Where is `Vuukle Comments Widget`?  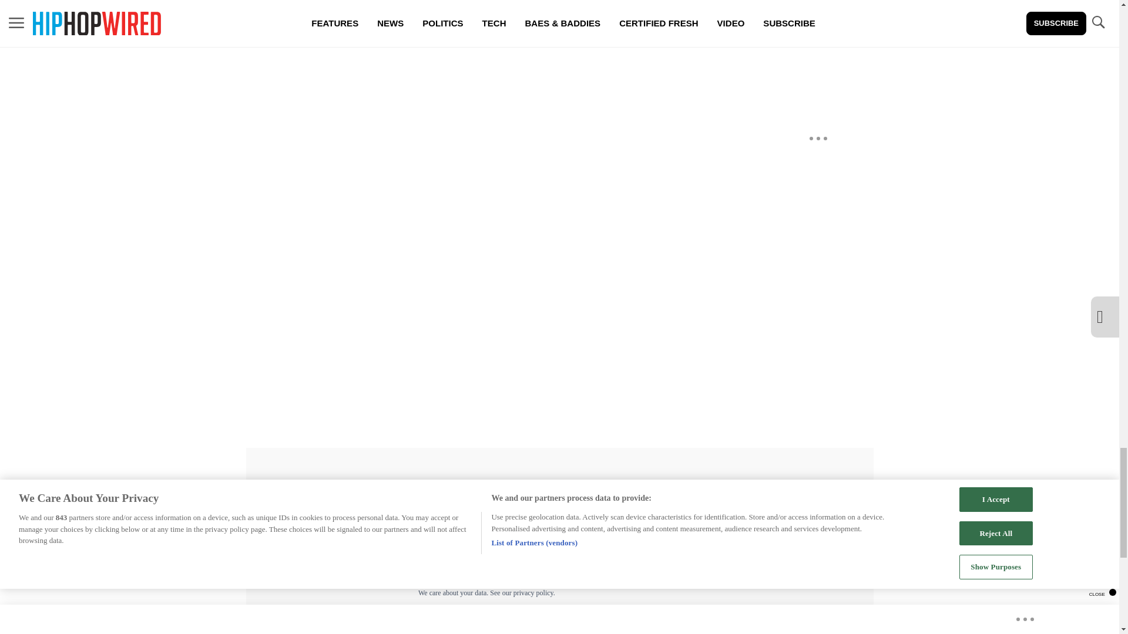
Vuukle Comments Widget is located at coordinates (454, 55).